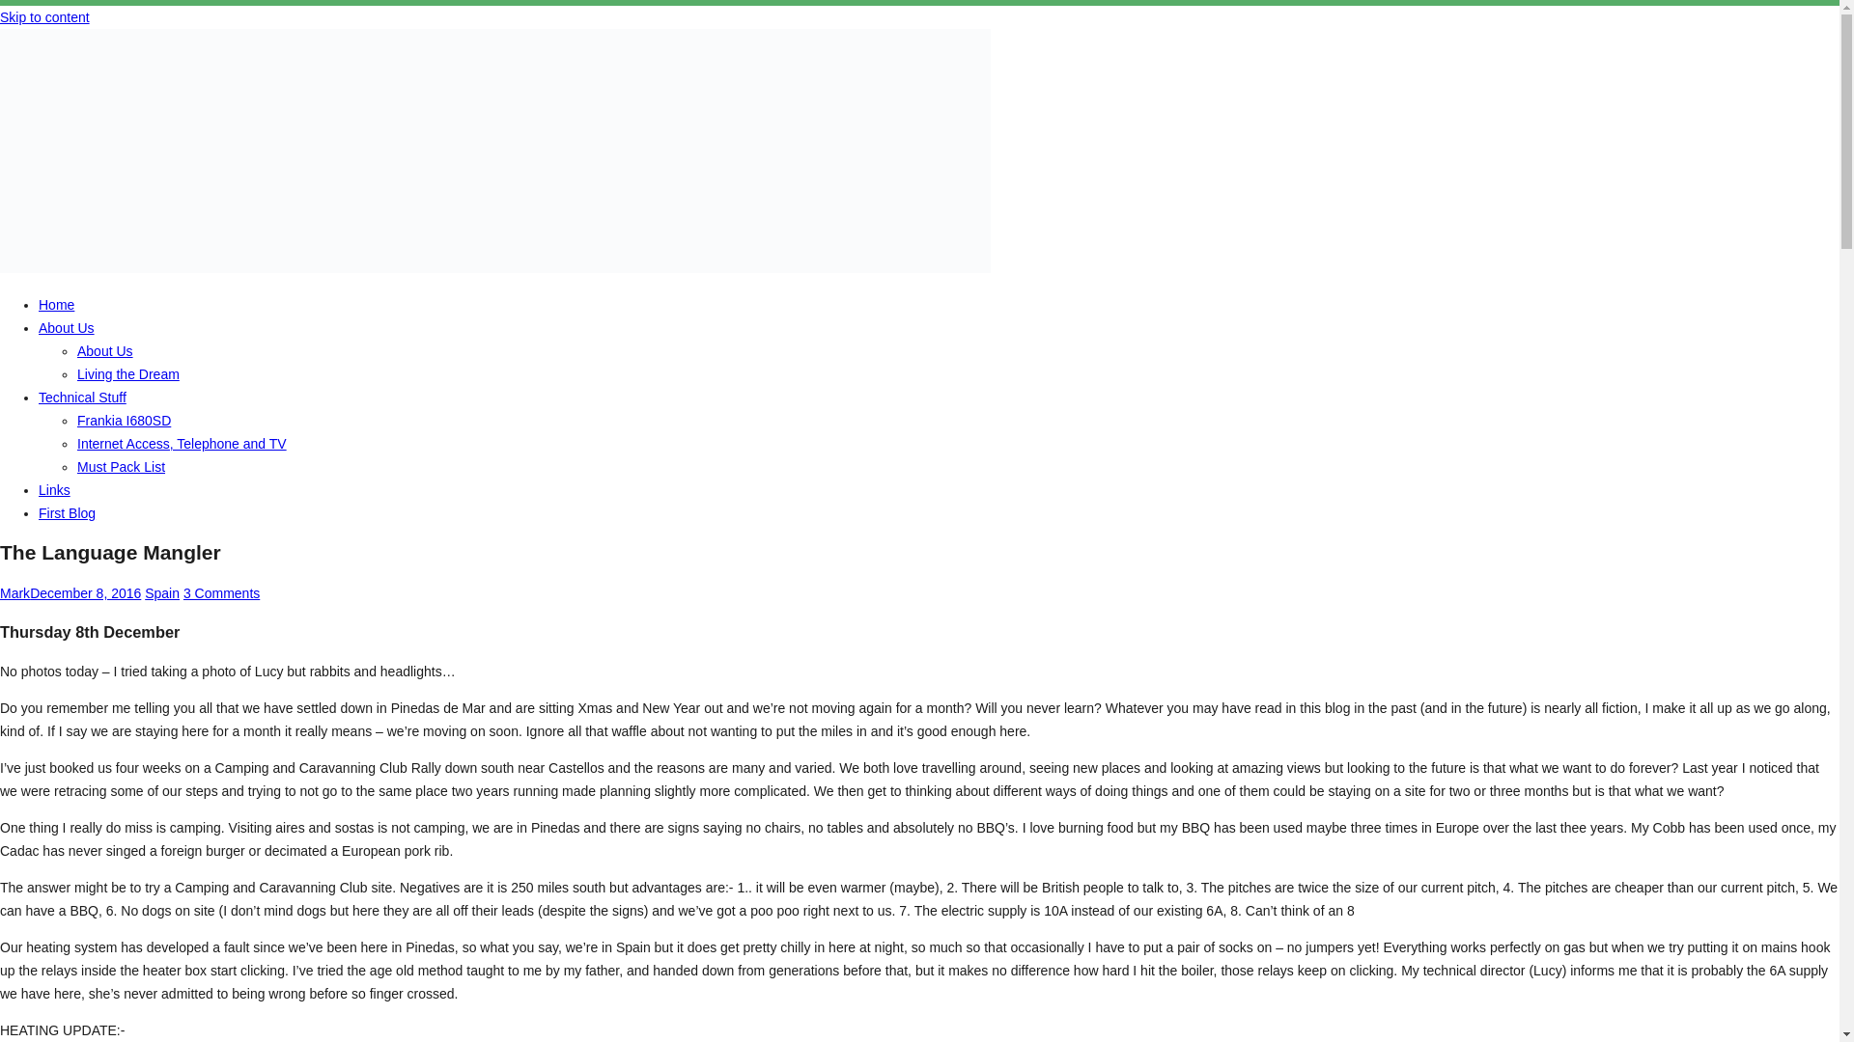  I want to click on Skip to content, so click(44, 16).